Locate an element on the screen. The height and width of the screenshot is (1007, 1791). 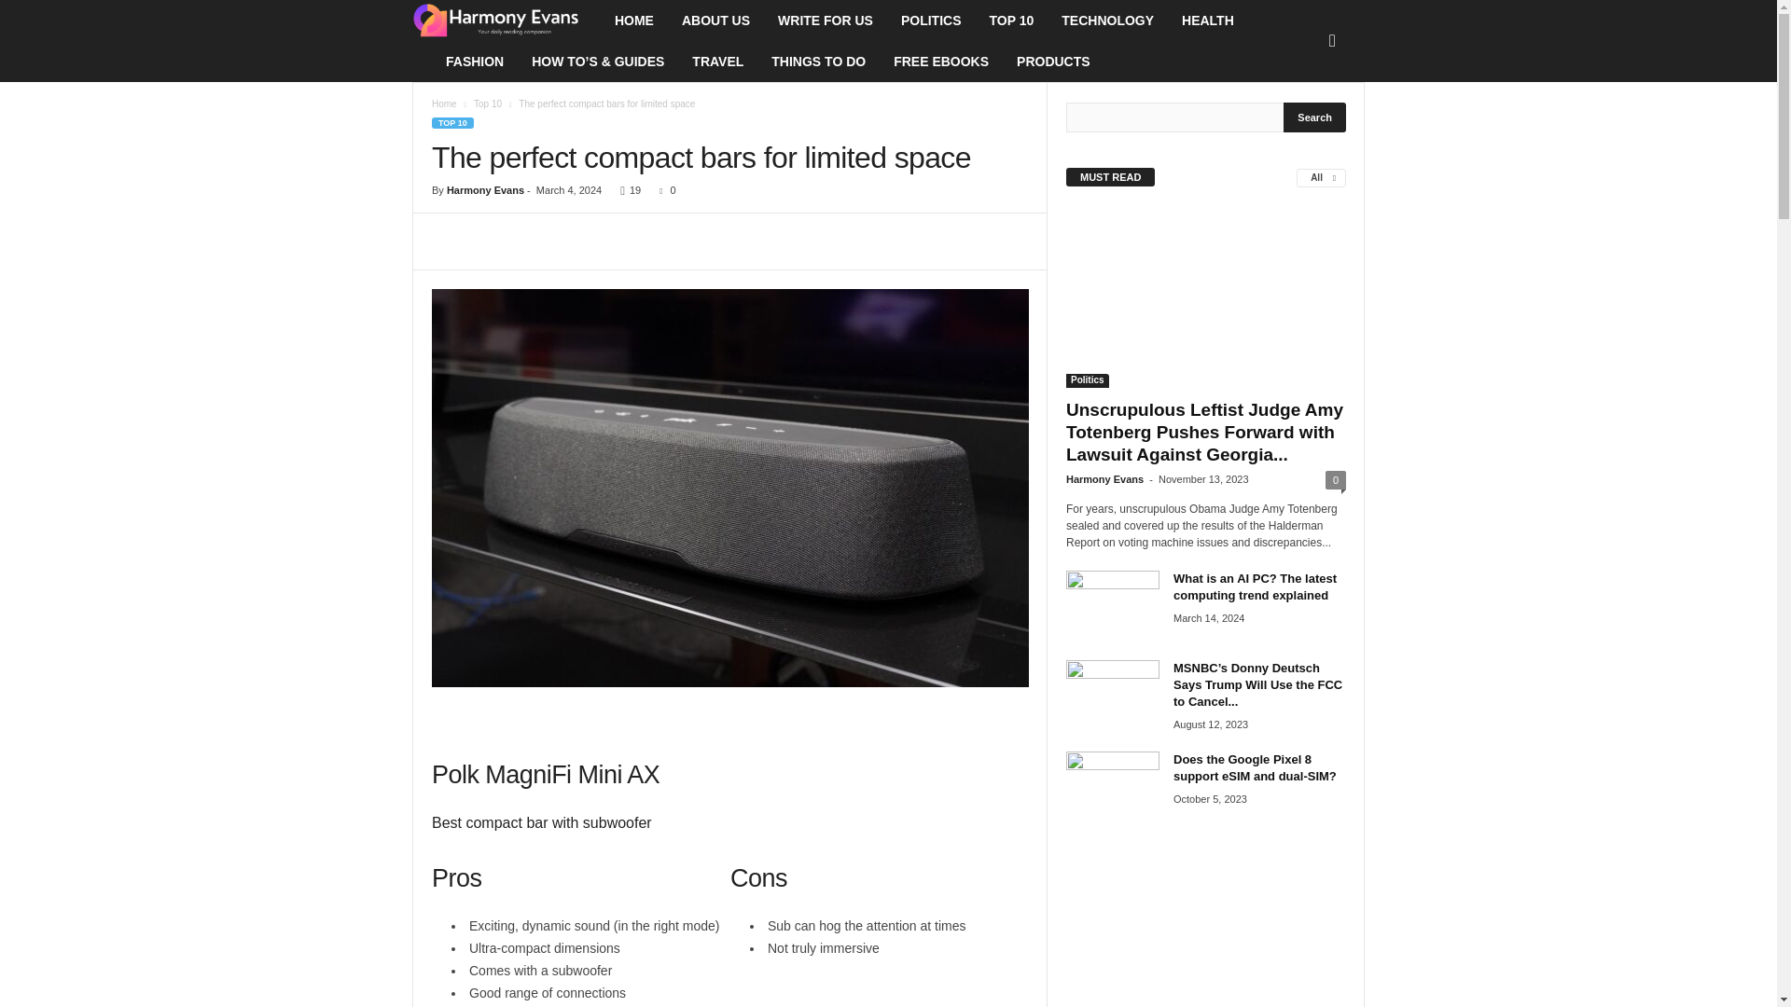
Harmony Evans is located at coordinates (506, 21).